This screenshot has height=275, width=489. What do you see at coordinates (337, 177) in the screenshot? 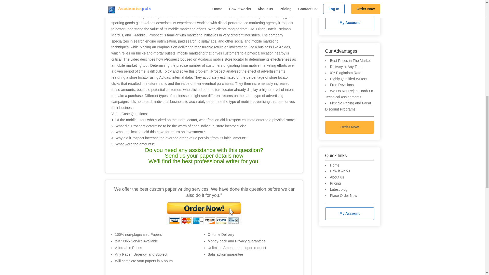
I see `About us` at bounding box center [337, 177].